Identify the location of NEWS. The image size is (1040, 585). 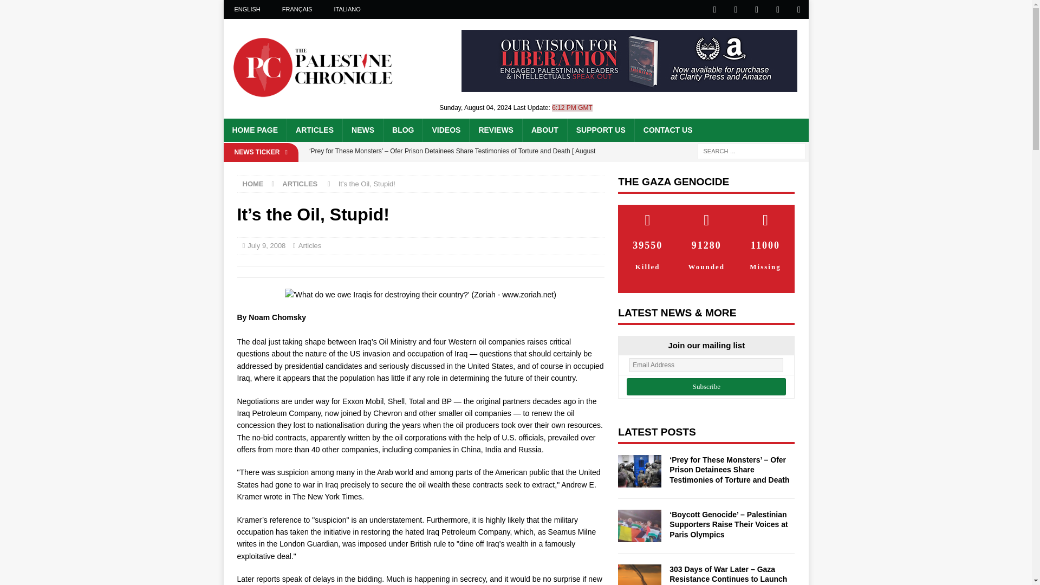
(362, 130).